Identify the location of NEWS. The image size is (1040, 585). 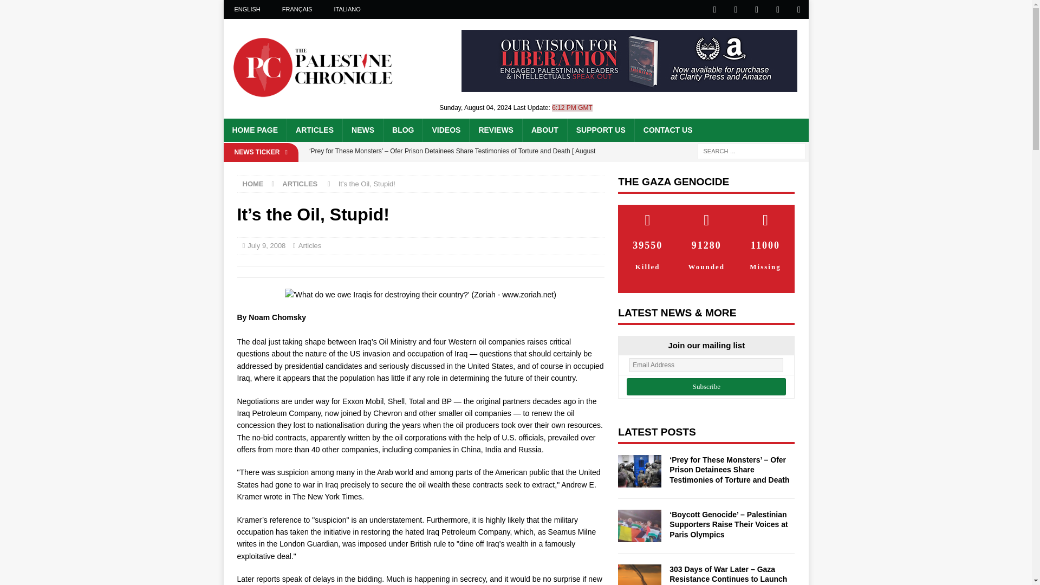
(362, 130).